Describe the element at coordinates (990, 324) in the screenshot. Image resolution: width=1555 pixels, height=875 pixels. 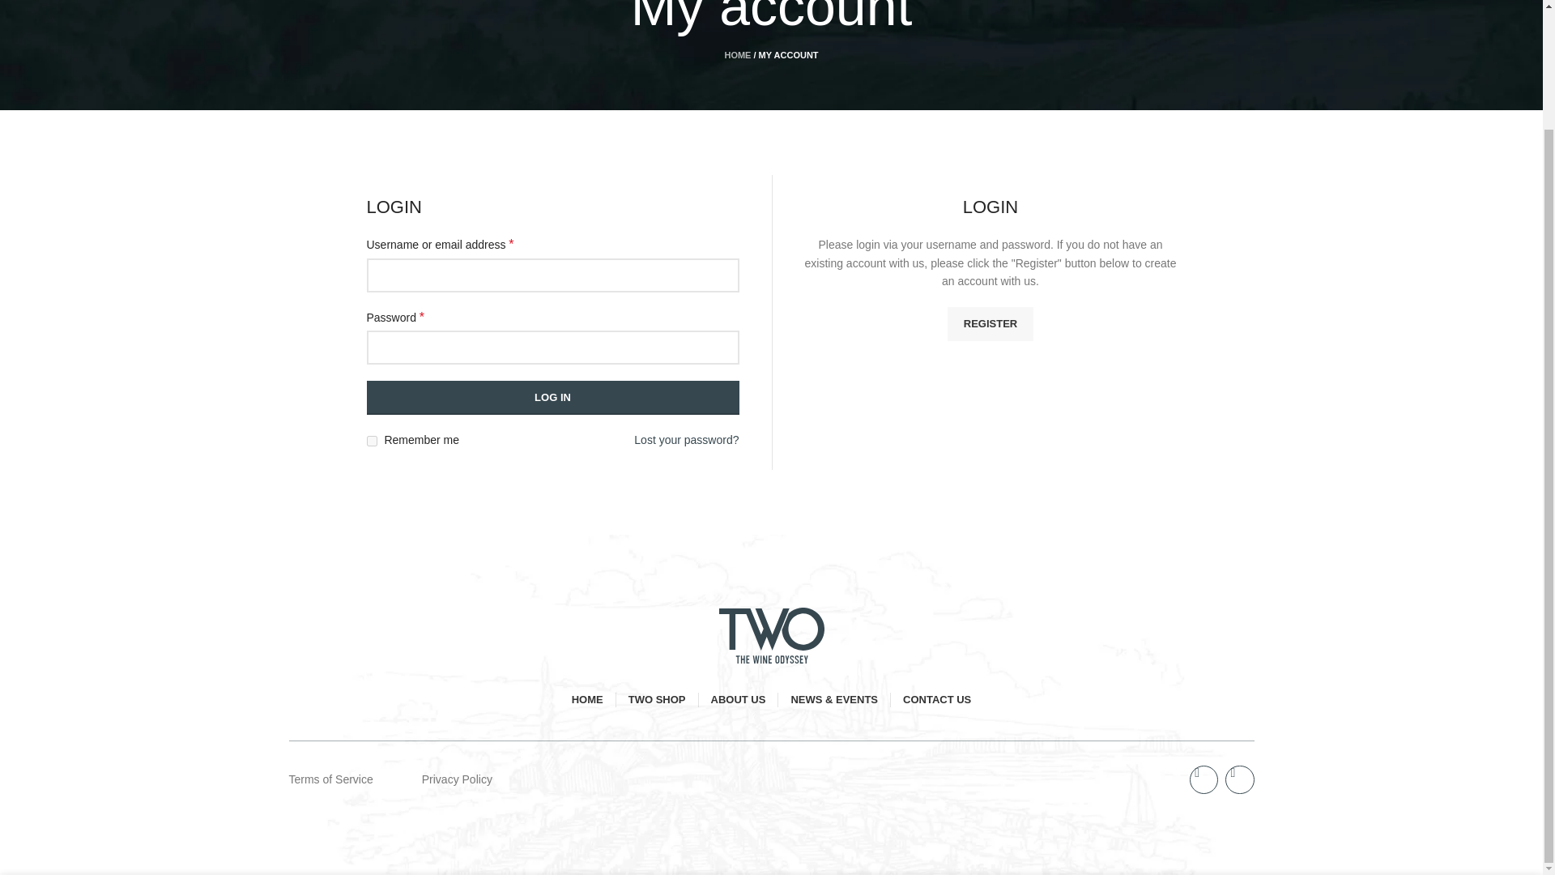
I see `REGISTER` at that location.